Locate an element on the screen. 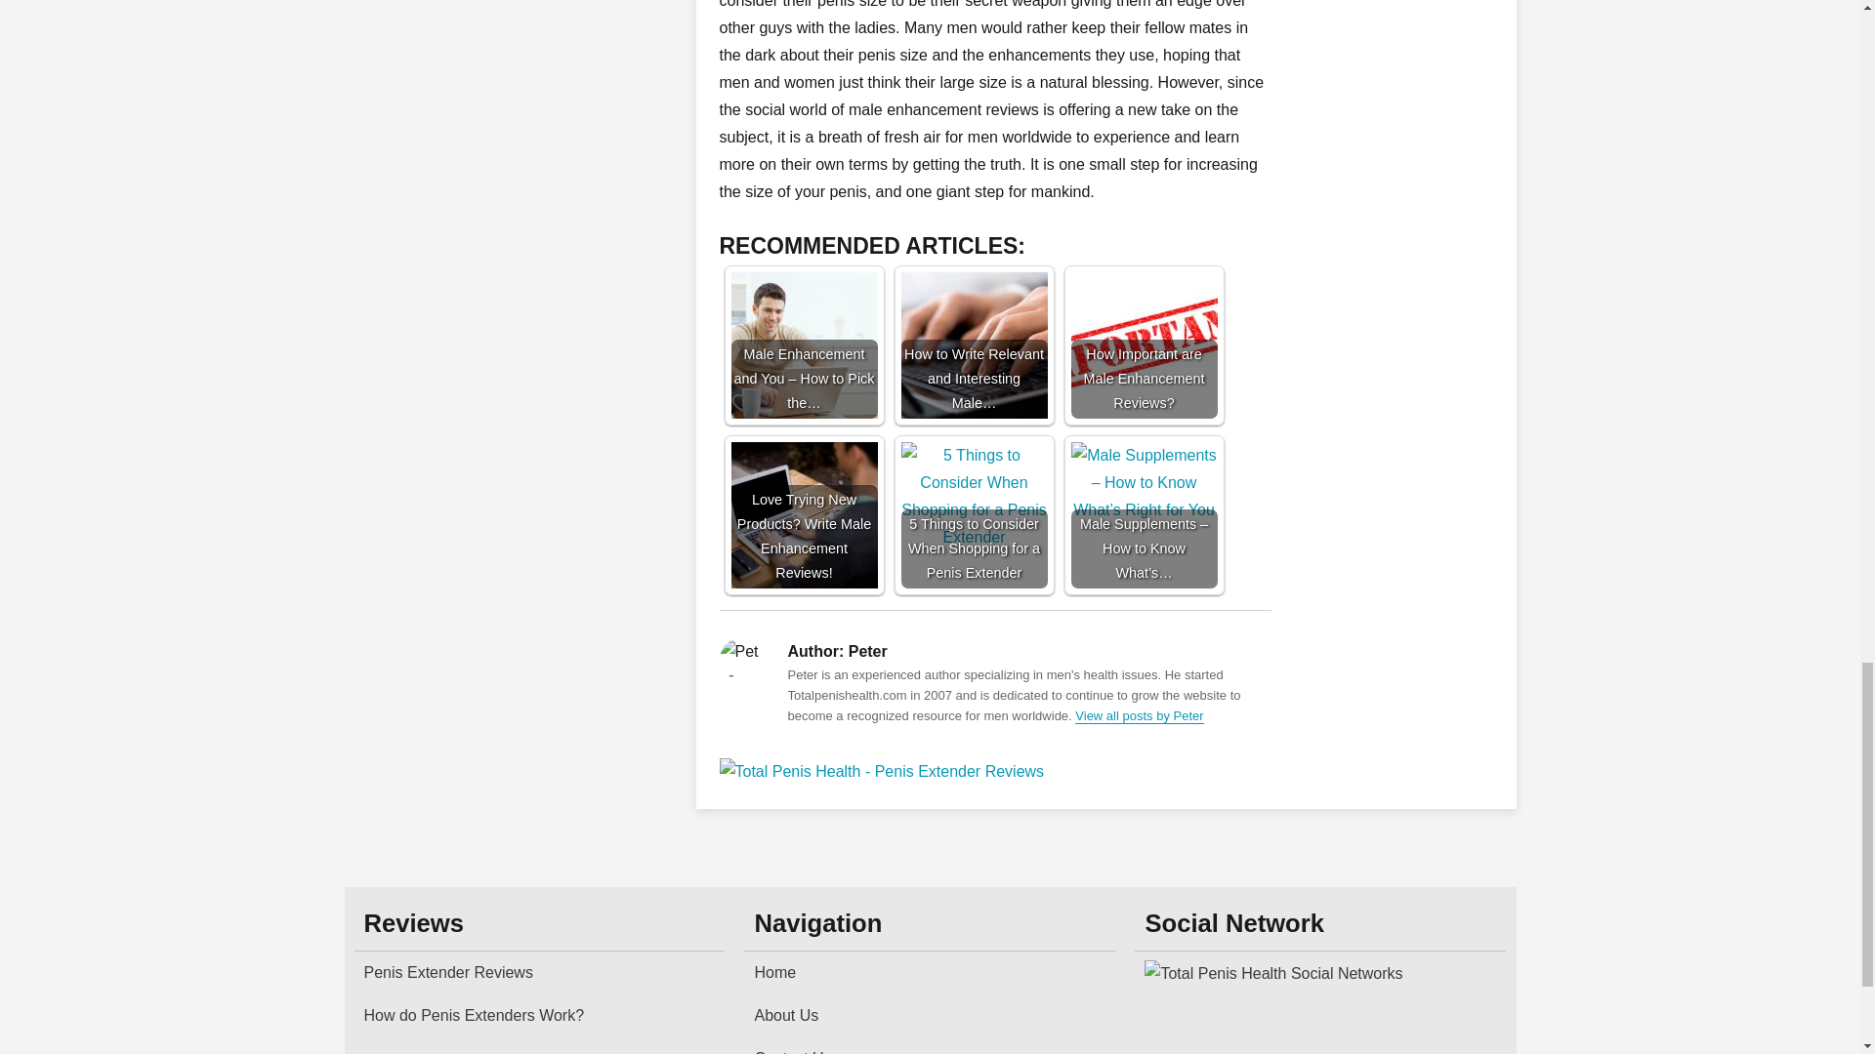 Image resolution: width=1875 pixels, height=1054 pixels. How do Penis Extenders Work? is located at coordinates (539, 1015).